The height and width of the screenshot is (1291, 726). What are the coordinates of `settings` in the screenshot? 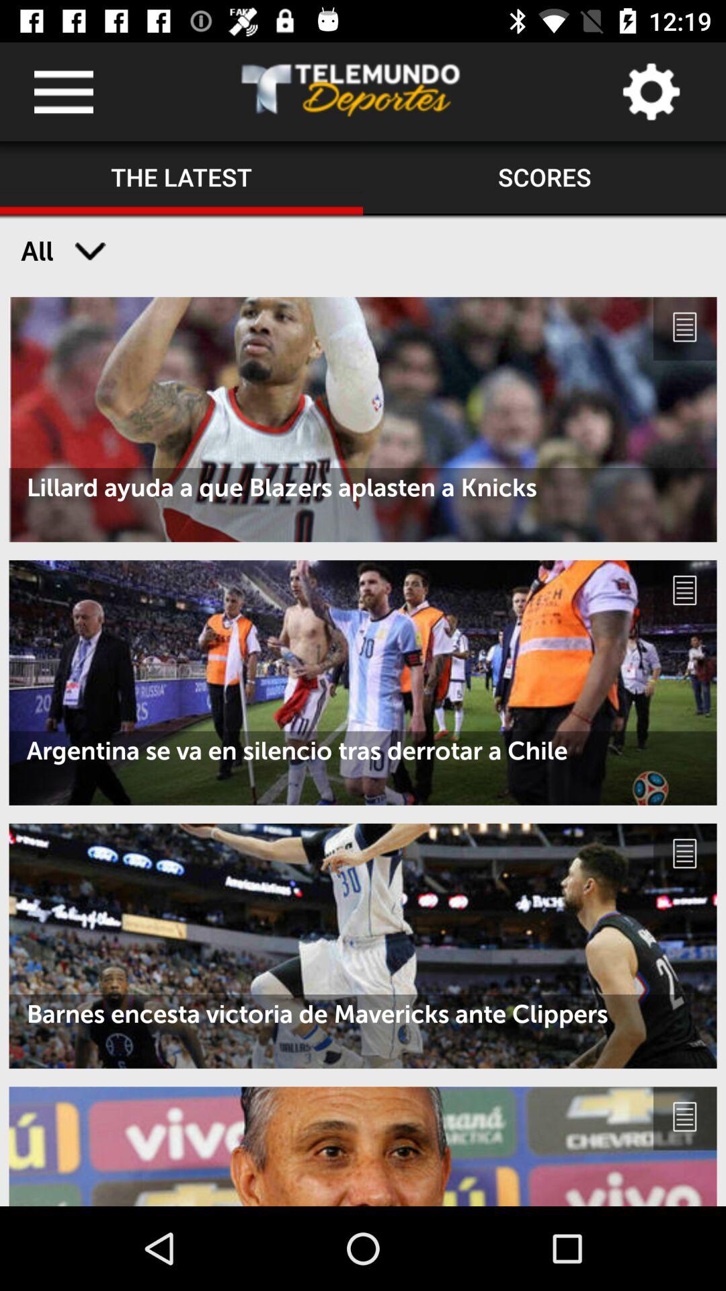 It's located at (651, 91).